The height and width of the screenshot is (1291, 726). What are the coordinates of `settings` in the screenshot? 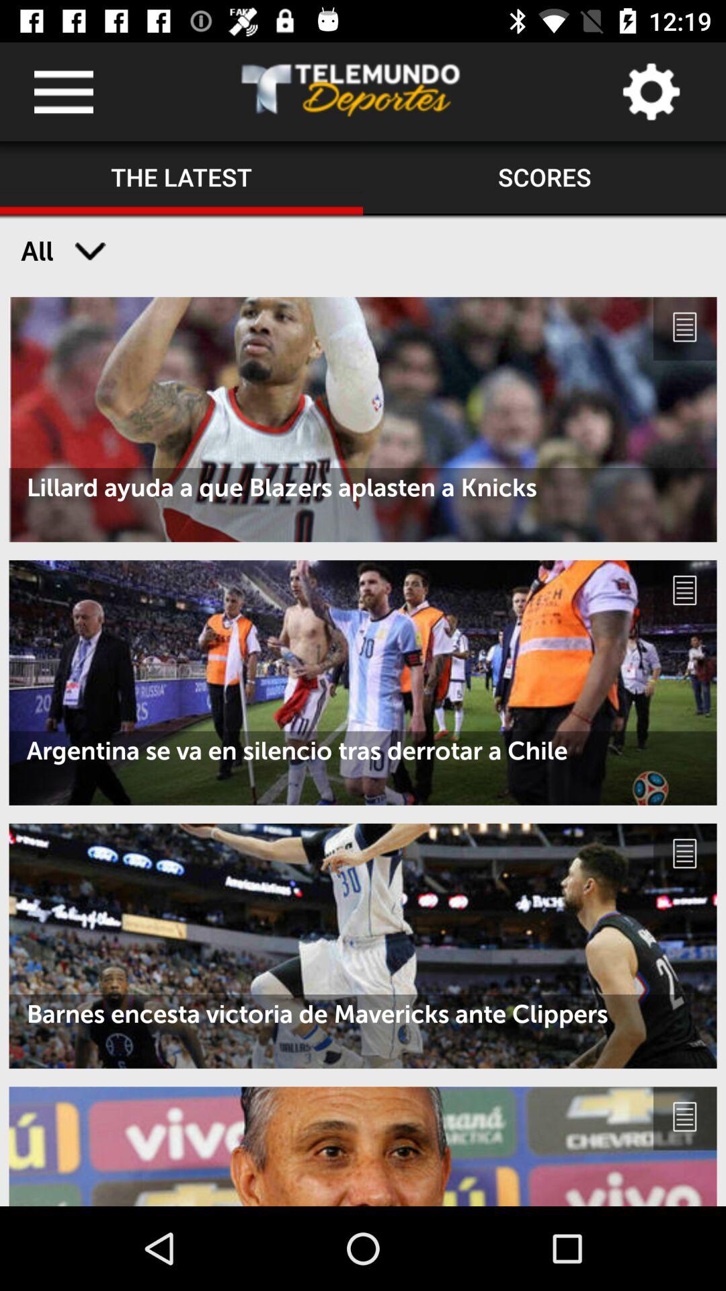 It's located at (651, 91).